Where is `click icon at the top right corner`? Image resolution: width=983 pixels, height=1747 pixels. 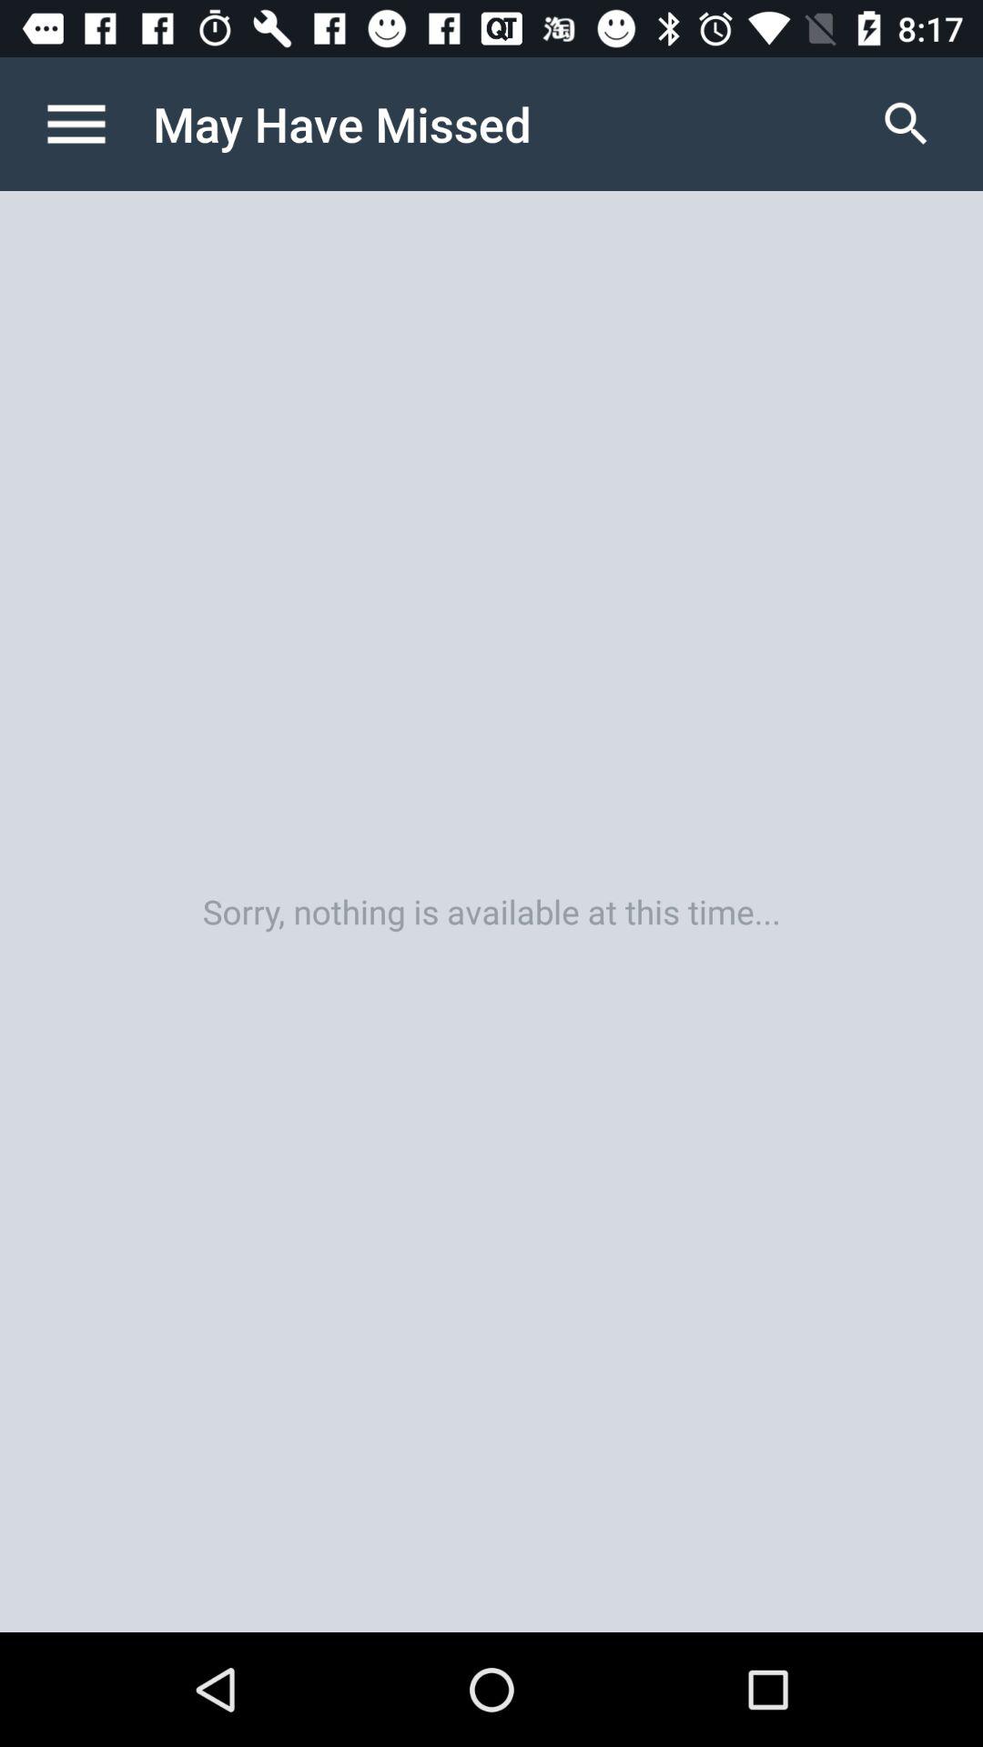
click icon at the top right corner is located at coordinates (906, 124).